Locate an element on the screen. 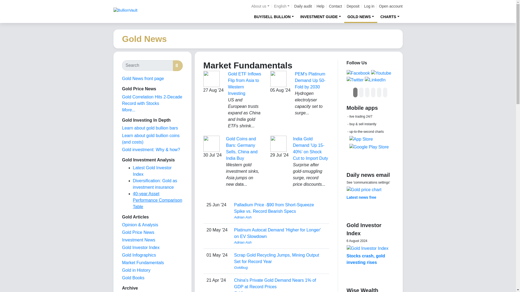 This screenshot has height=292, width=520. Gold Price News is located at coordinates (138, 233).